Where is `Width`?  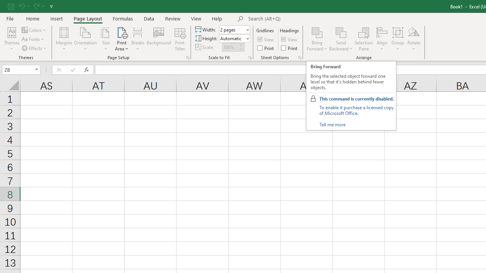 Width is located at coordinates (235, 30).